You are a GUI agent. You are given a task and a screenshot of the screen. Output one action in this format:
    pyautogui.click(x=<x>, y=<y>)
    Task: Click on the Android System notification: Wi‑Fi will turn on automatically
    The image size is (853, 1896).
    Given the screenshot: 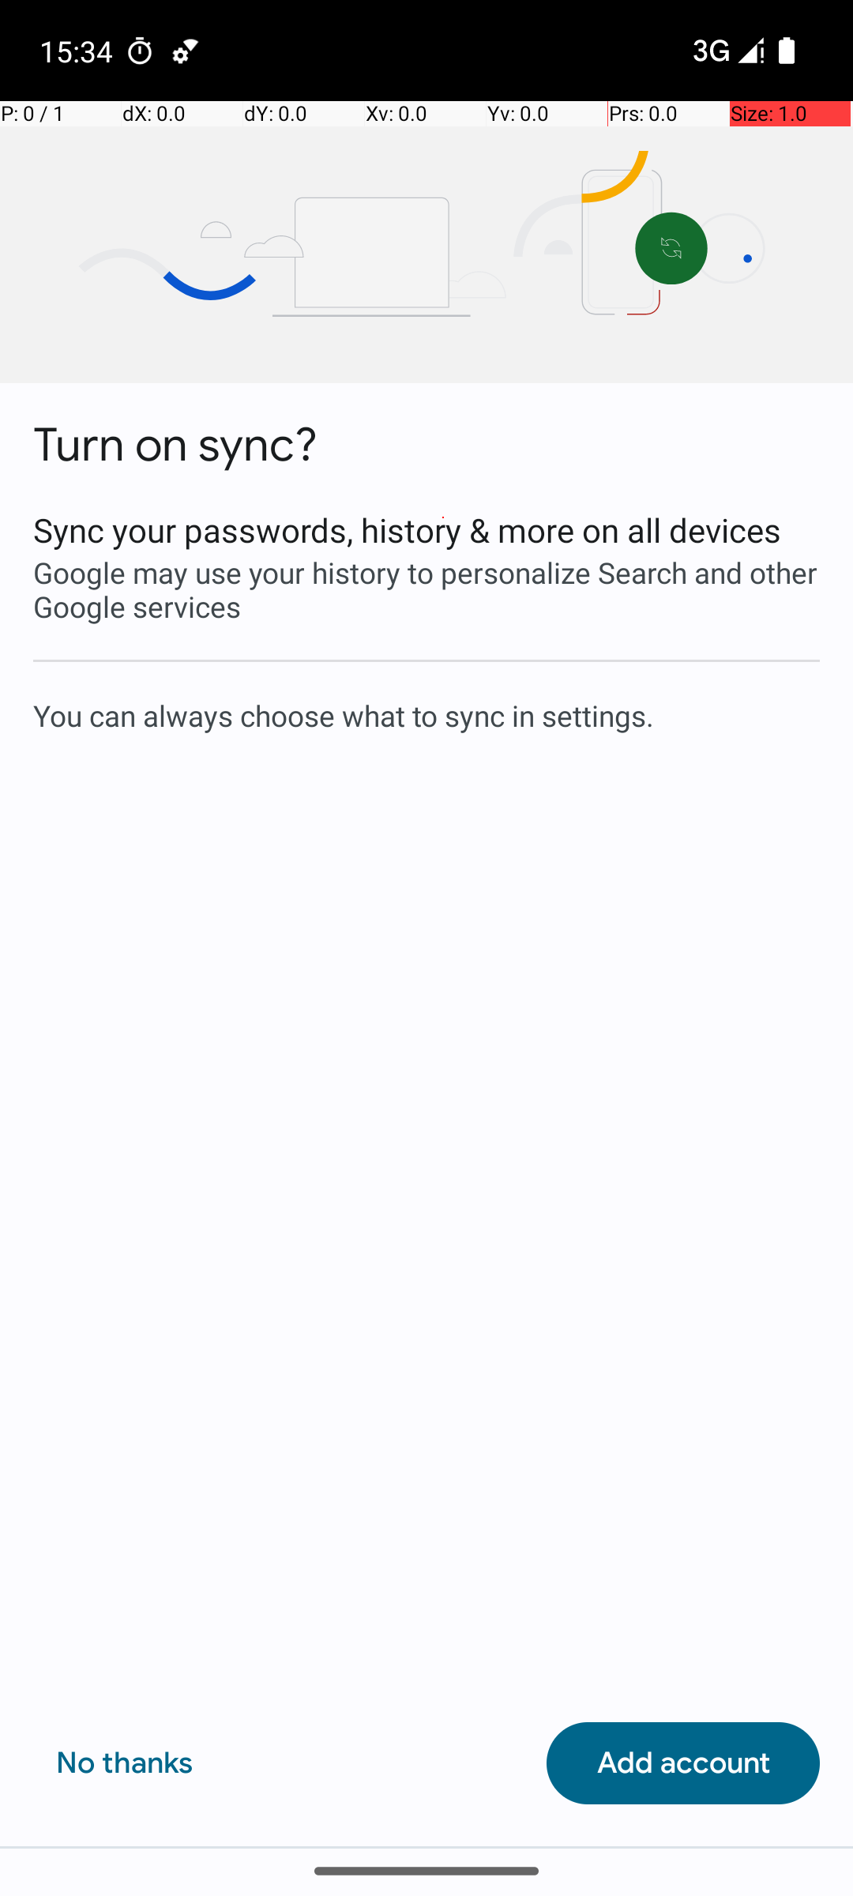 What is the action you would take?
    pyautogui.click(x=186, y=51)
    